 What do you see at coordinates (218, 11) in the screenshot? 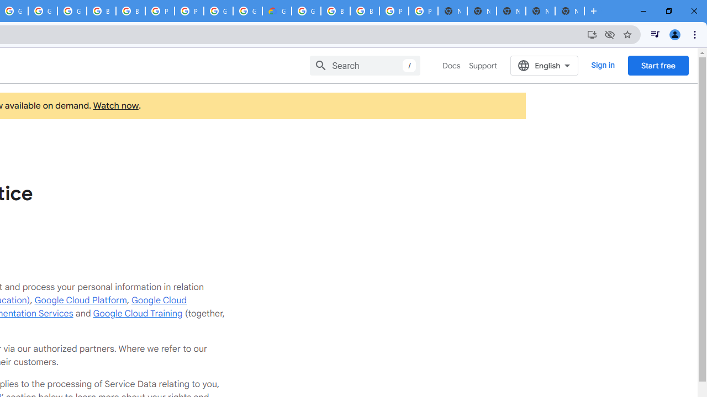
I see `Google Cloud Platform` at bounding box center [218, 11].